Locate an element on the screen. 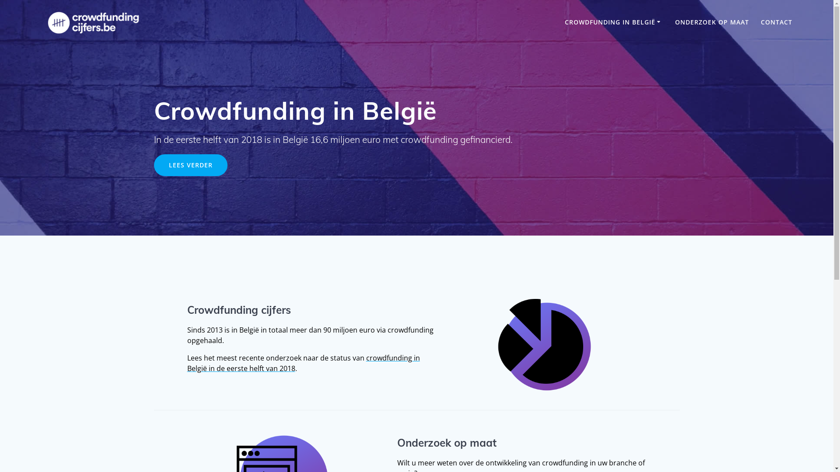 The image size is (840, 472). ONDERZOEK OP MAAT is located at coordinates (712, 22).